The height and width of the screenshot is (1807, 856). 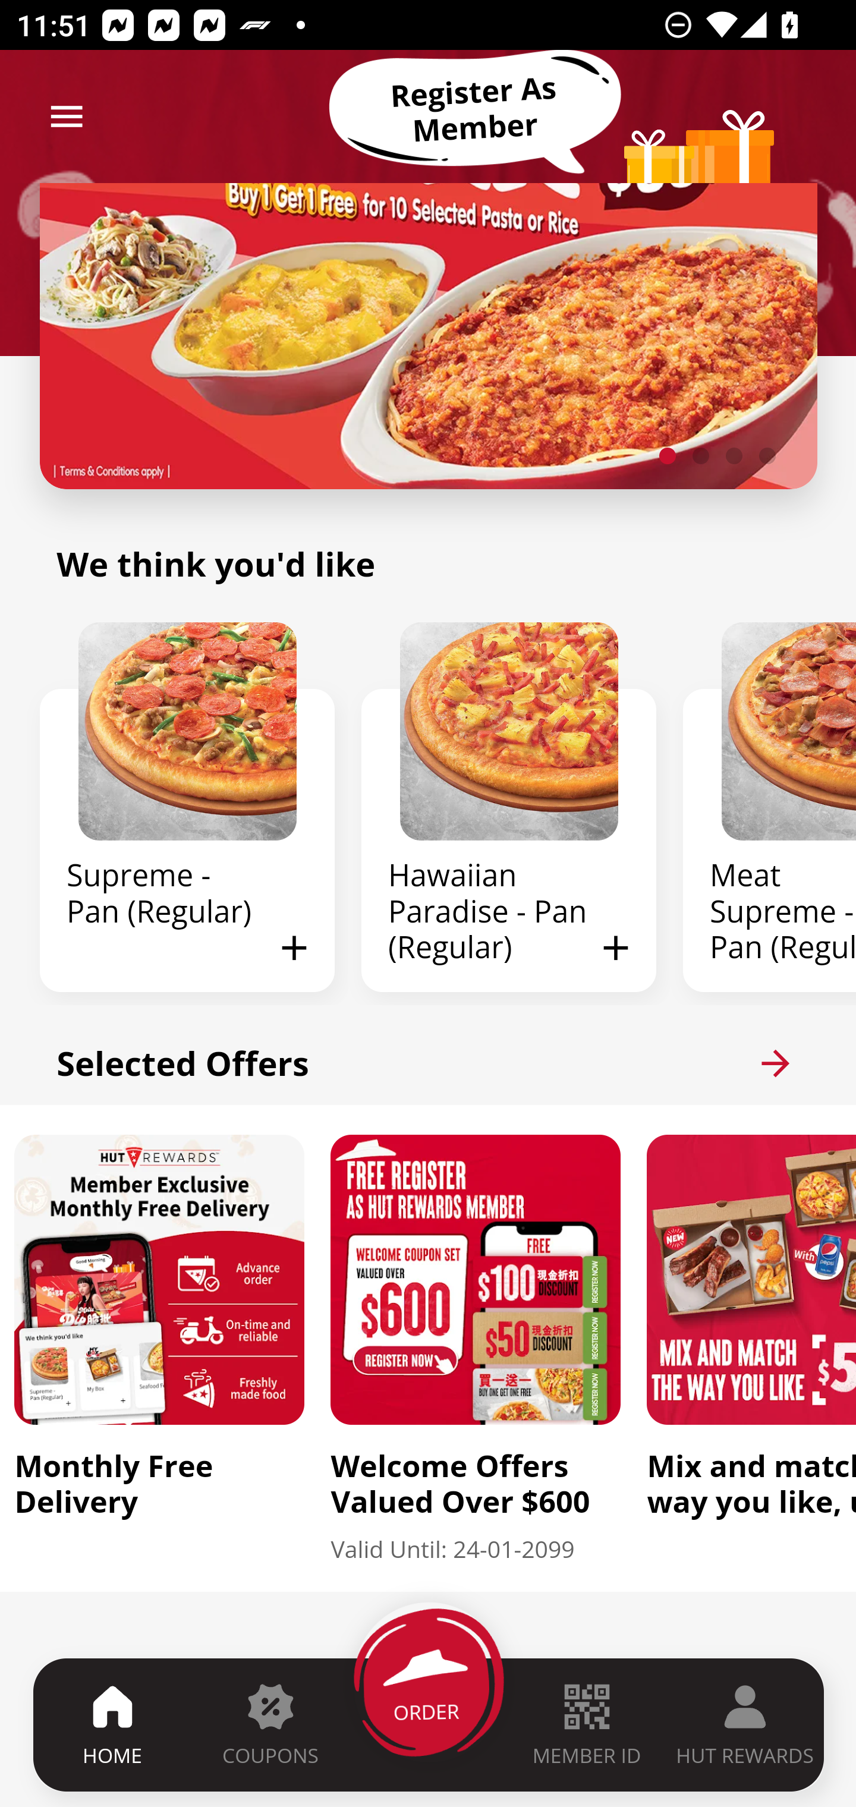 What do you see at coordinates (745, 1724) in the screenshot?
I see `HUT REWARDS` at bounding box center [745, 1724].